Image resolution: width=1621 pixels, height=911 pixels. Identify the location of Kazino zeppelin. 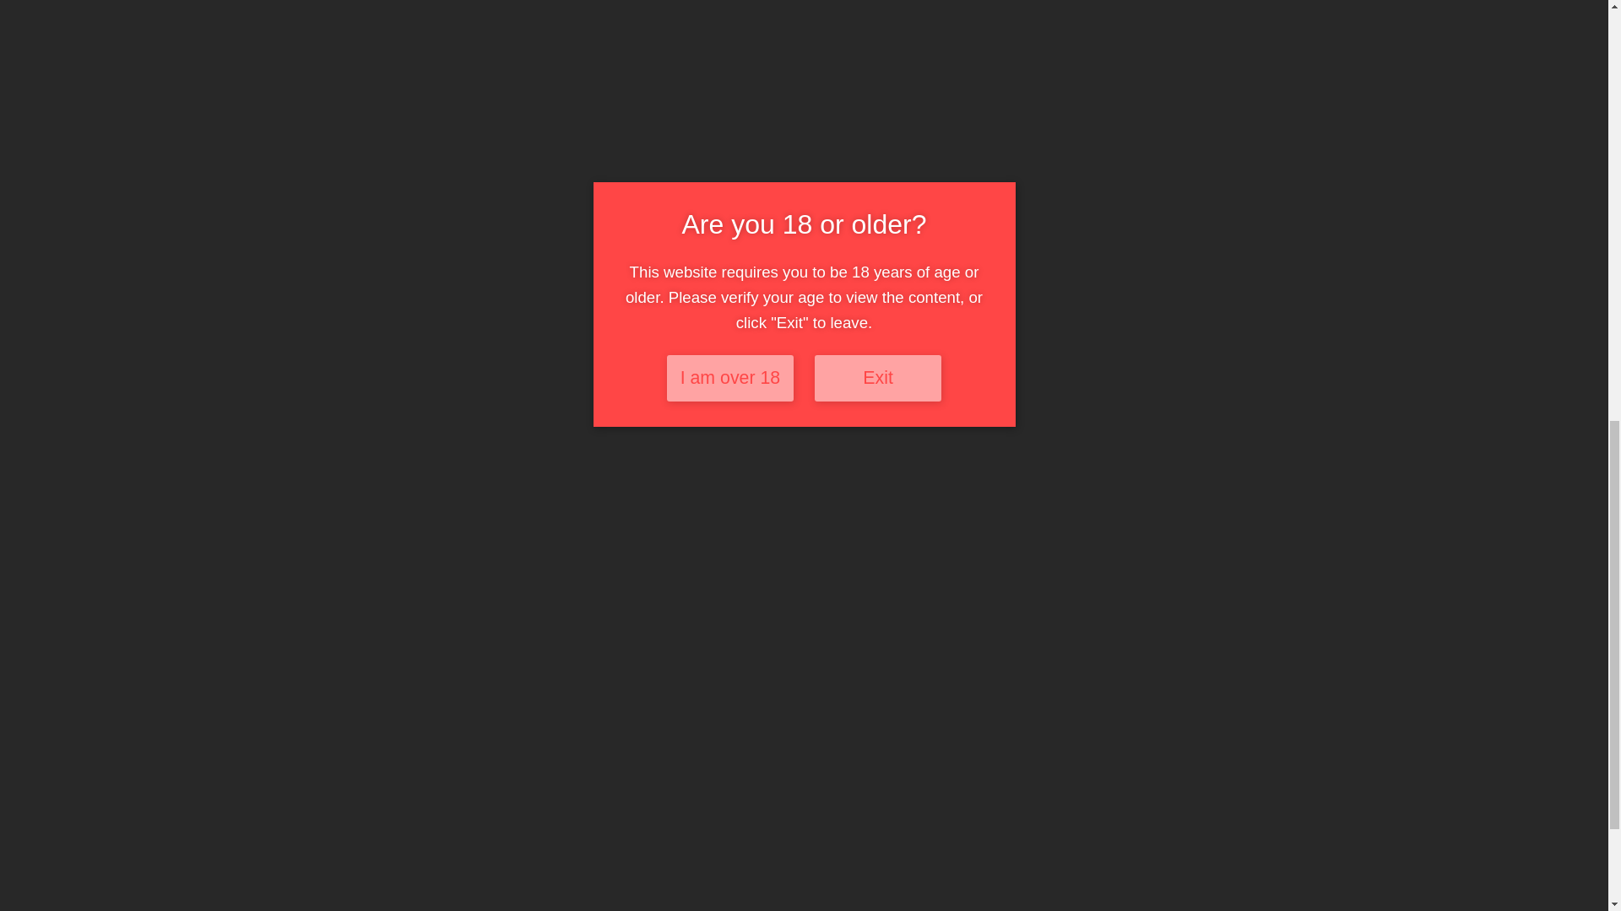
(895, 563).